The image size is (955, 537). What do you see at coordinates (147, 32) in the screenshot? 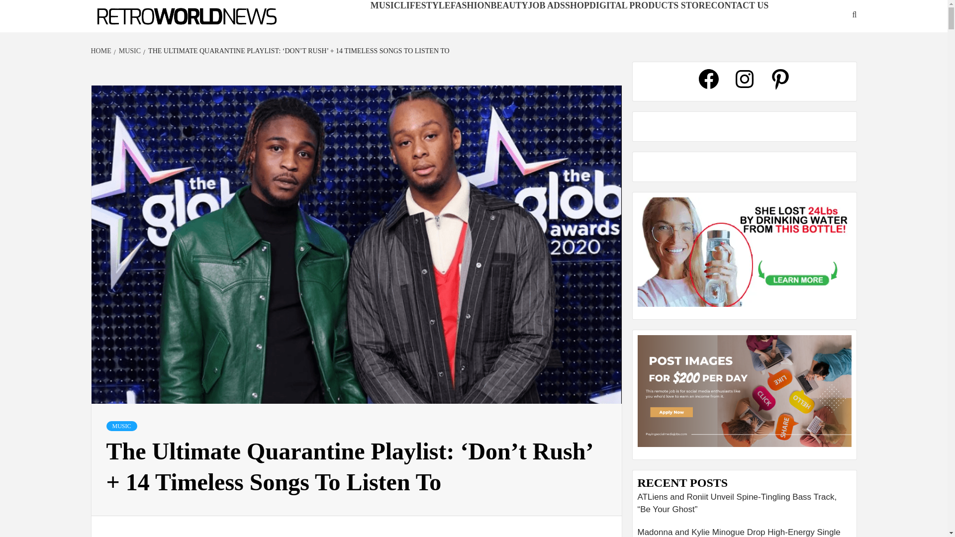
I see `RETROWORLDNEWS` at bounding box center [147, 32].